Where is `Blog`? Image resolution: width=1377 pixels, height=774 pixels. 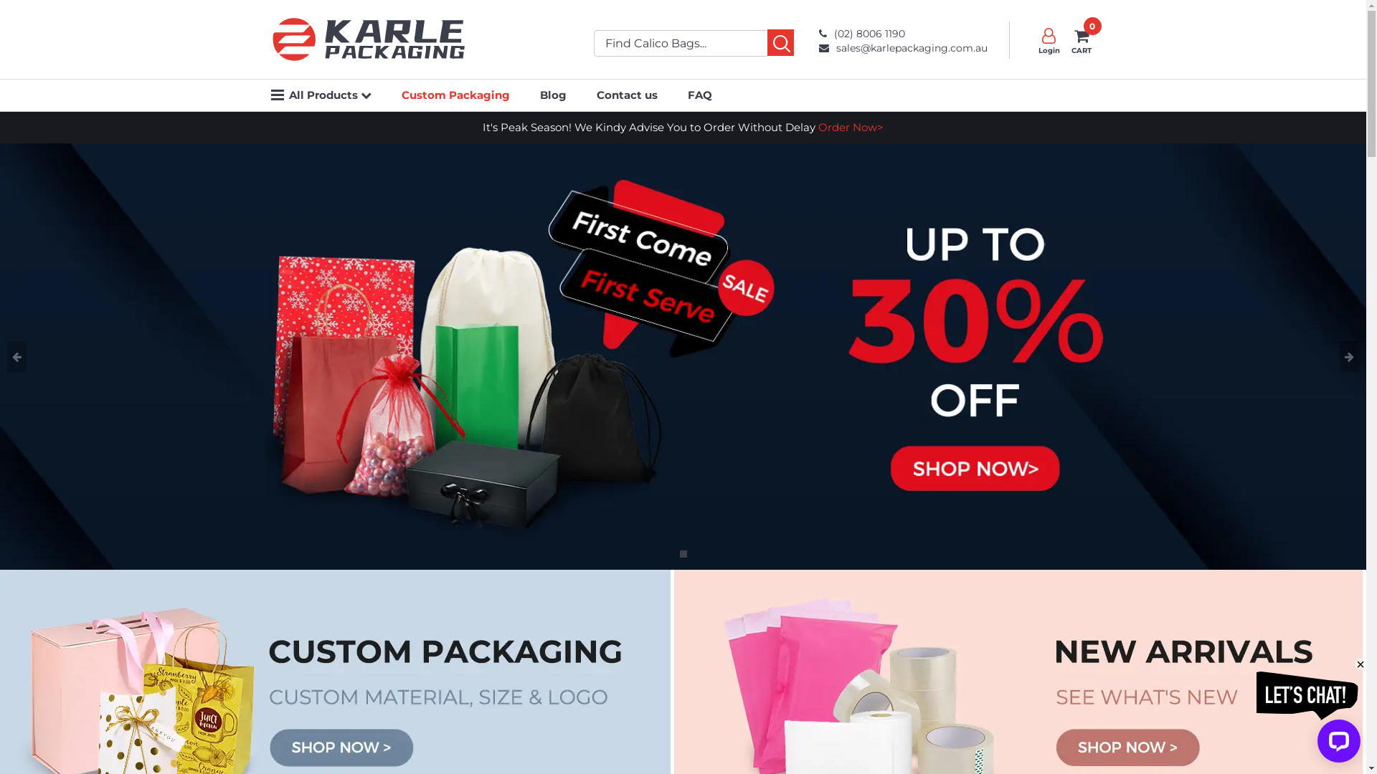 Blog is located at coordinates (552, 95).